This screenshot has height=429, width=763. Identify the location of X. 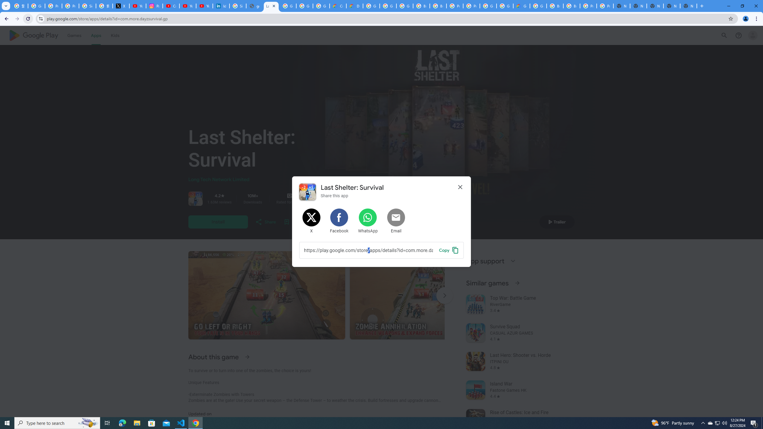
(121, 6).